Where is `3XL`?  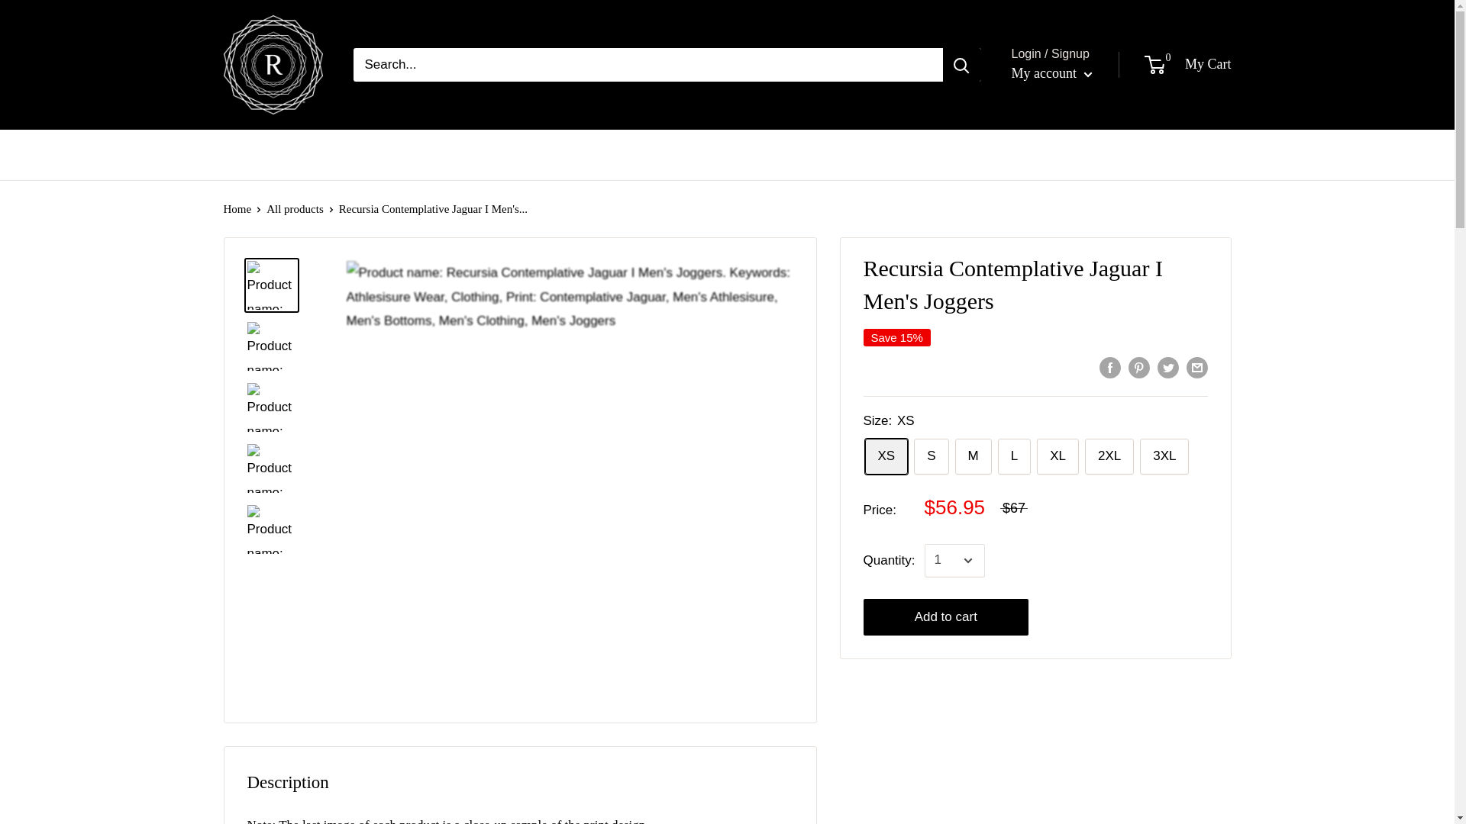
3XL is located at coordinates (1164, 456).